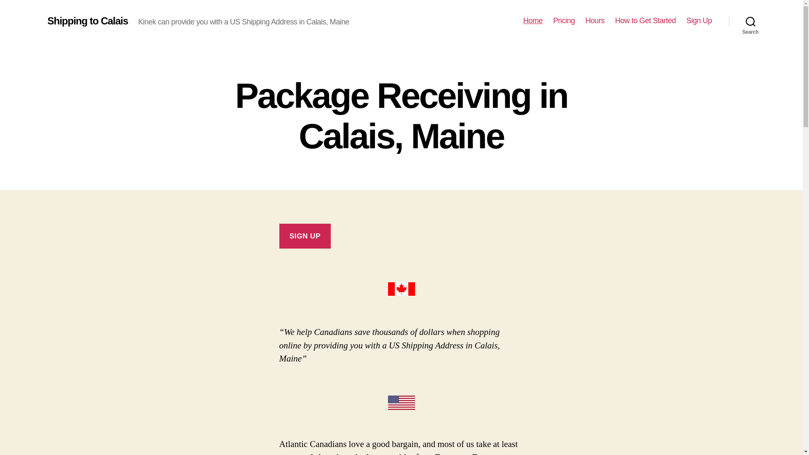  Describe the element at coordinates (645, 21) in the screenshot. I see `How to Get Started` at that location.